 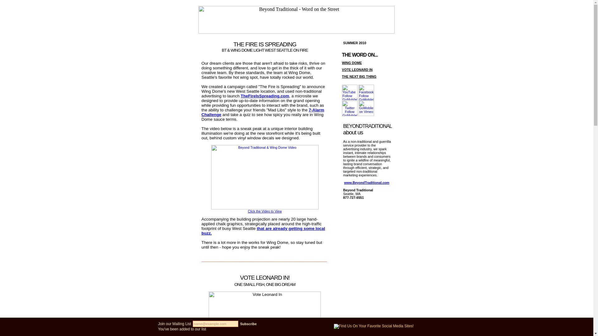 I want to click on Click the Video to View, so click(x=265, y=211).